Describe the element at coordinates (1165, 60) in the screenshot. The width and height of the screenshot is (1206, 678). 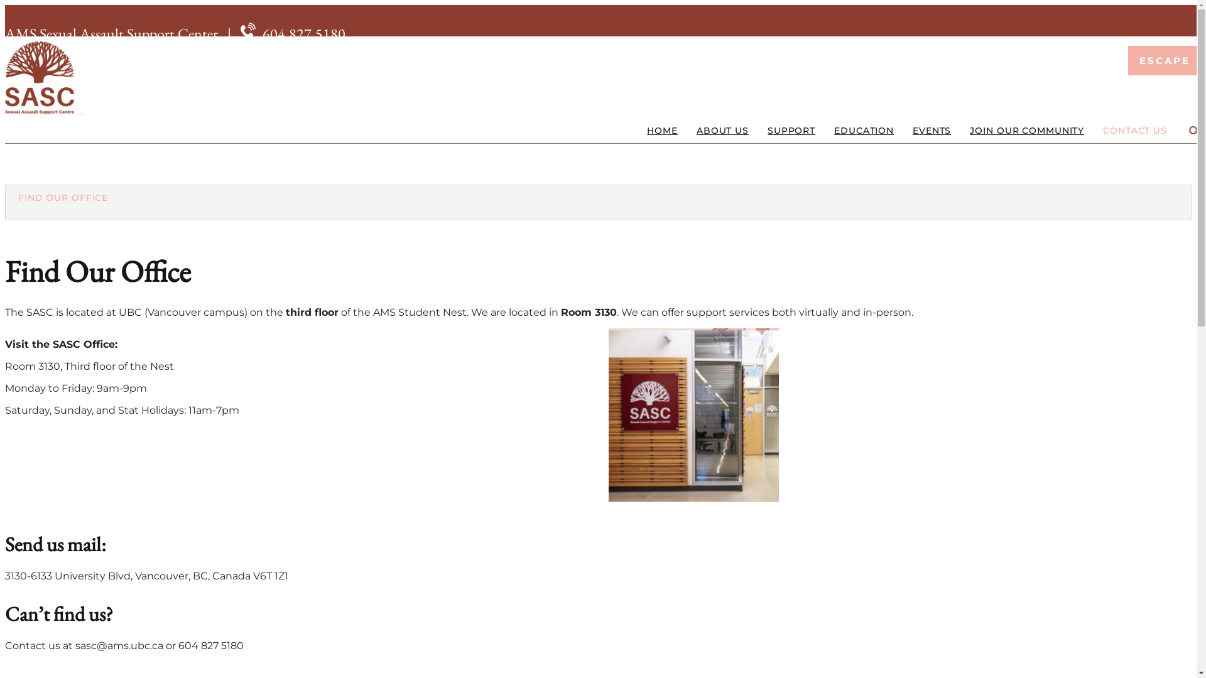
I see `ESCAPE` at that location.